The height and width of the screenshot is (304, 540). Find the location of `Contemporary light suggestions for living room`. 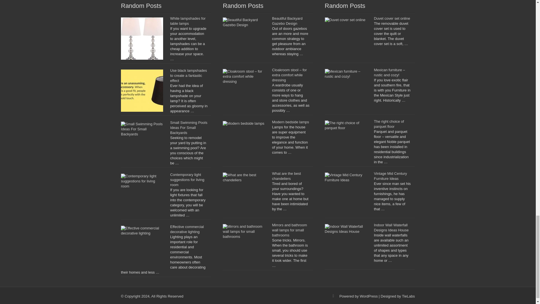

Contemporary light suggestions for living room is located at coordinates (187, 180).